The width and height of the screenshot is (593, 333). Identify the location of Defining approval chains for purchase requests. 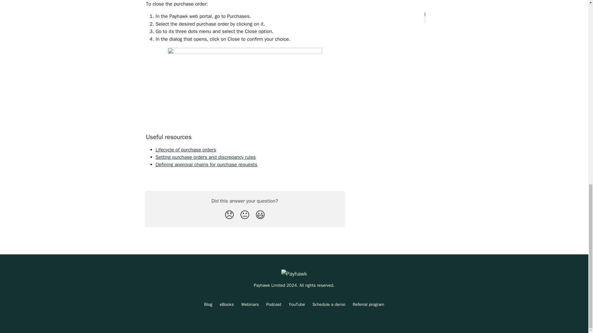
(206, 165).